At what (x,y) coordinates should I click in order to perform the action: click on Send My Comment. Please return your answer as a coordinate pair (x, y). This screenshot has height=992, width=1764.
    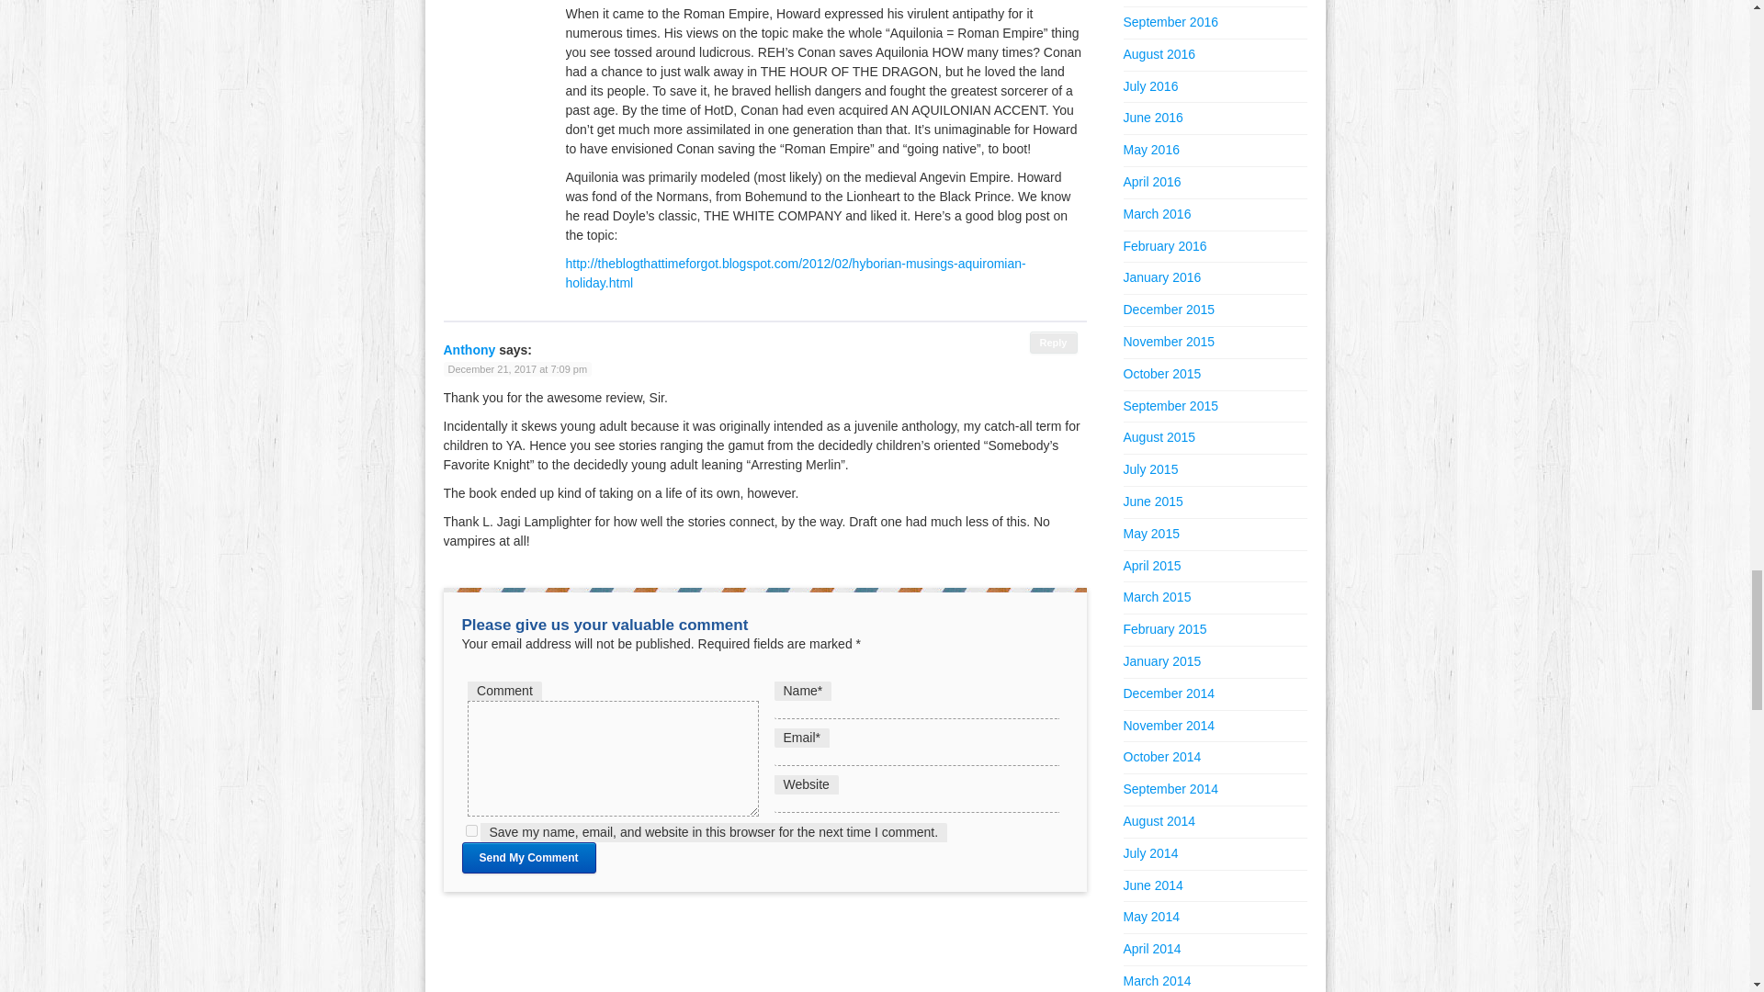
    Looking at the image, I should click on (527, 858).